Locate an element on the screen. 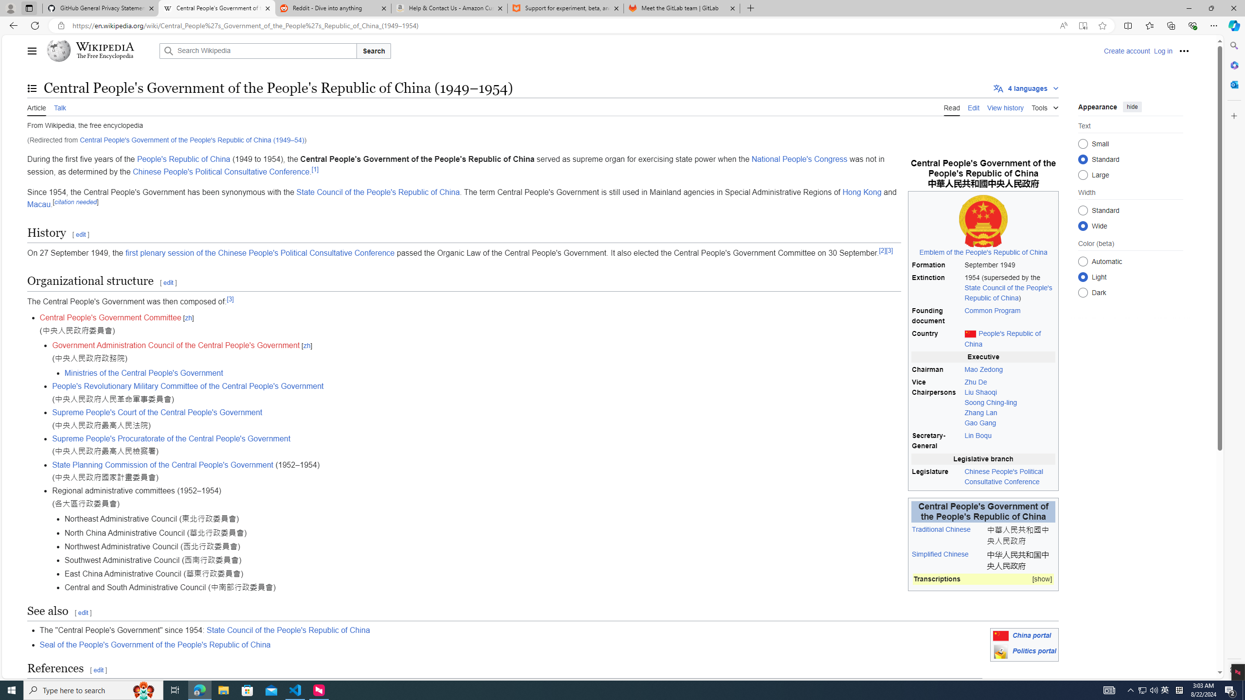 This screenshot has height=700, width=1245. Zhu De is located at coordinates (976, 382).